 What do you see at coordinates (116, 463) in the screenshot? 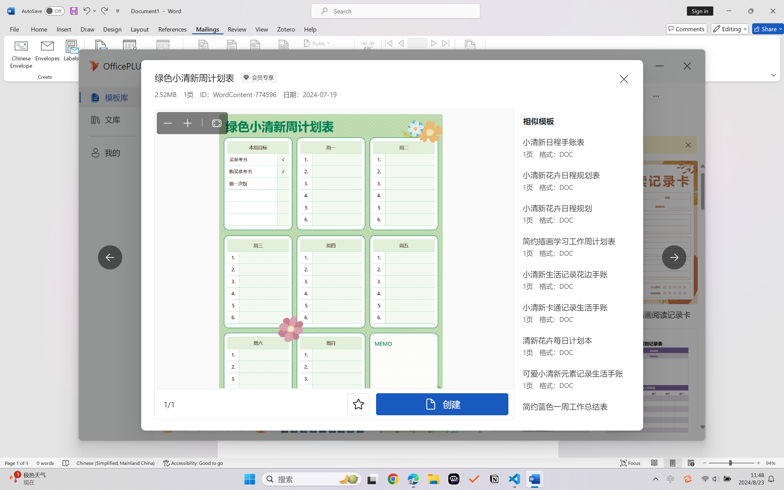
I see `Language Chinese (Simplified, Mainland China)` at bounding box center [116, 463].